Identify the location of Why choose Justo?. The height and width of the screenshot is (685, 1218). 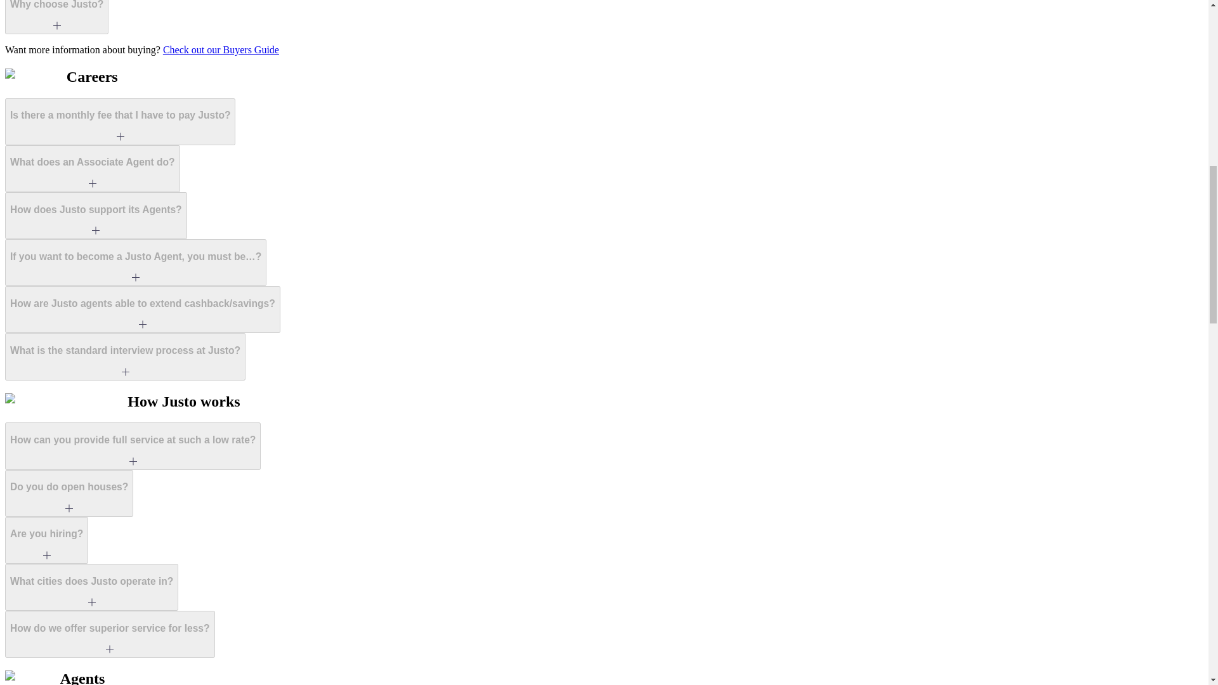
(56, 17).